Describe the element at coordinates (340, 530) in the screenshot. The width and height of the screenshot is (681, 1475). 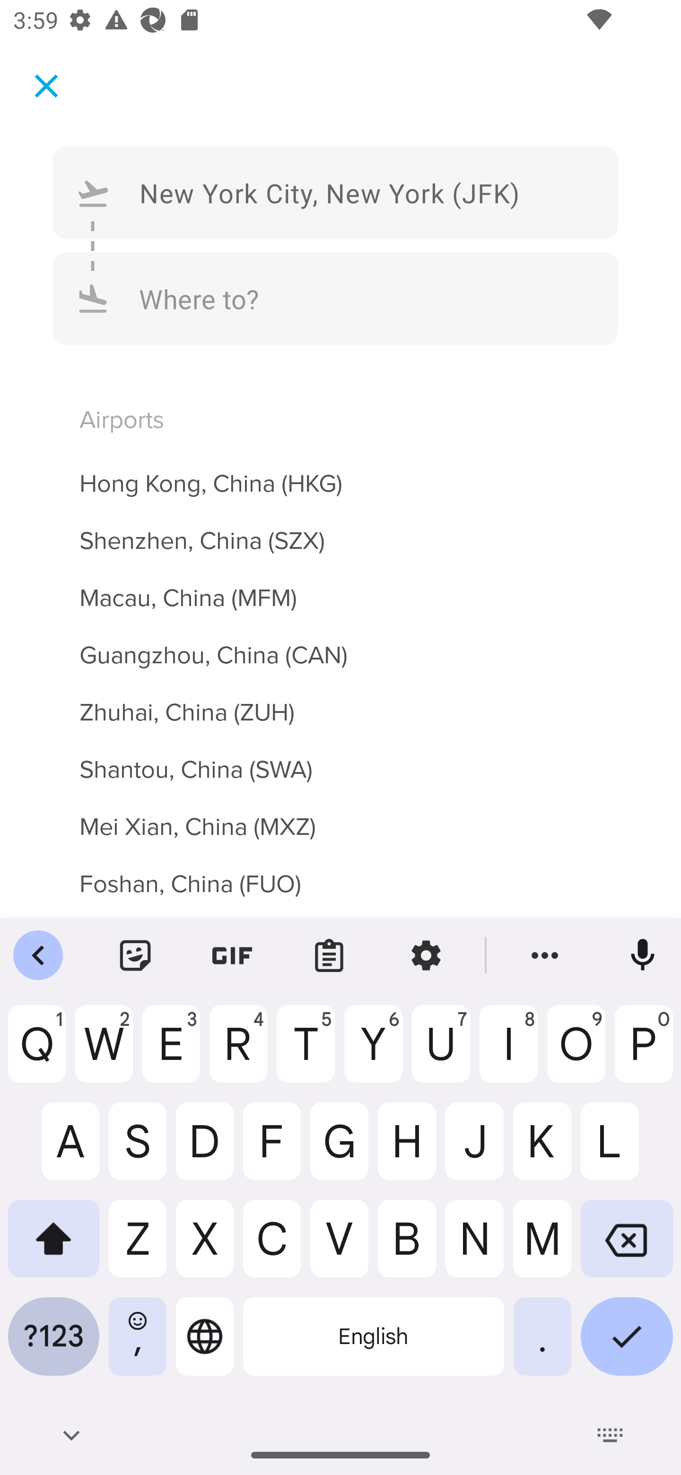
I see `Shenzhen, China (SZX)` at that location.